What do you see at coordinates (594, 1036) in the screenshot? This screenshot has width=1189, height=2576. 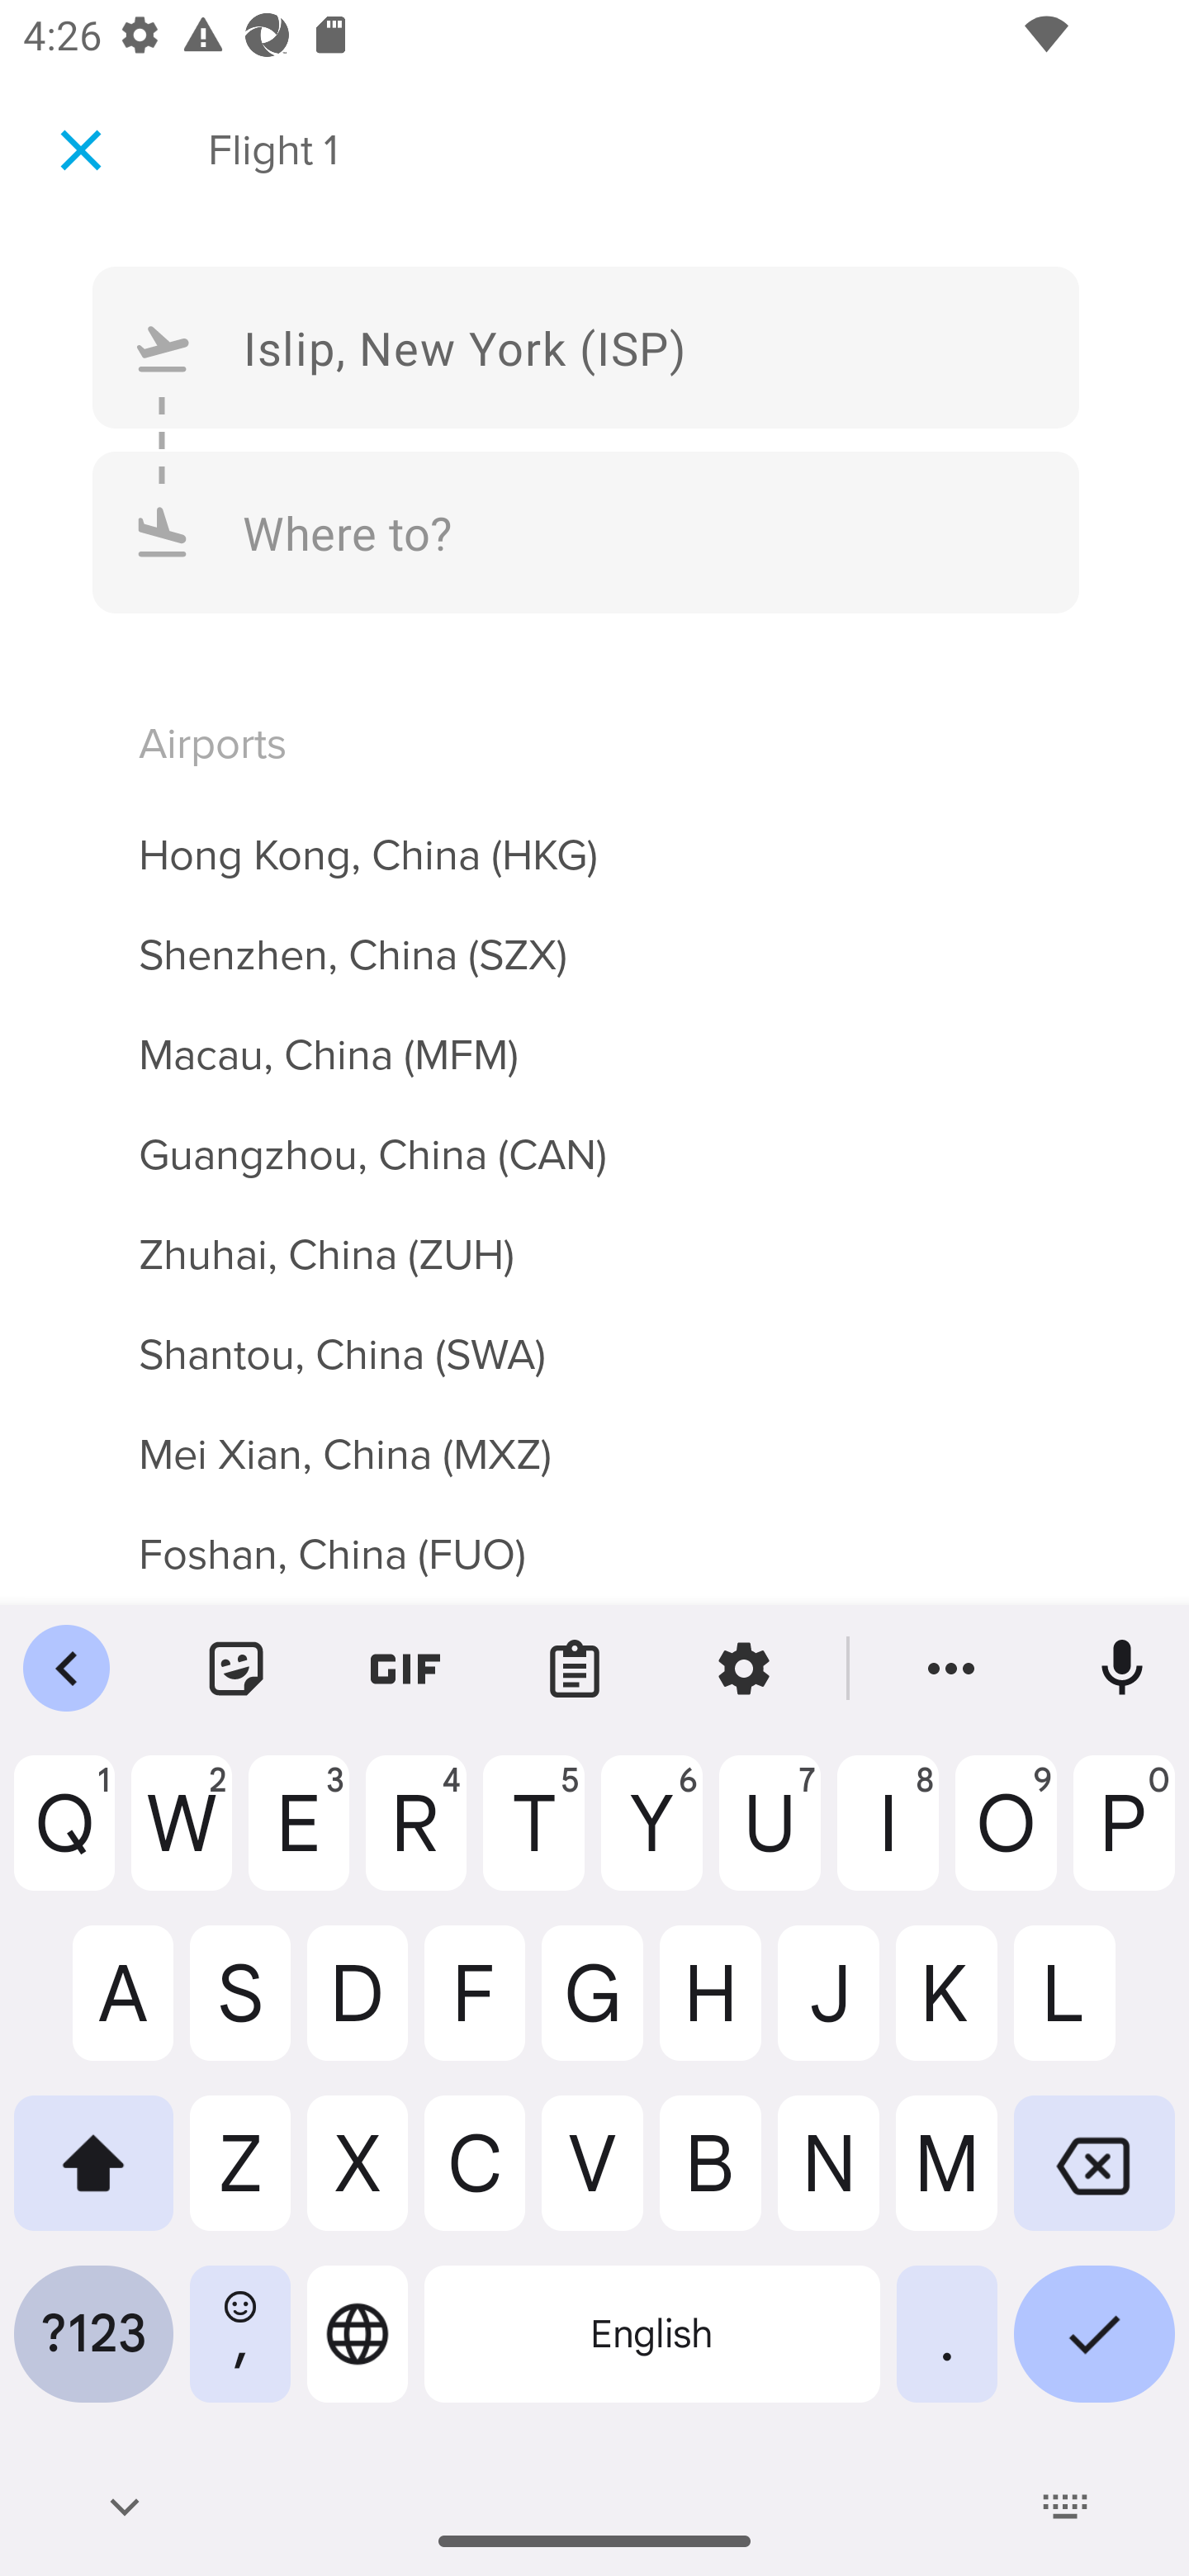 I see `Macau, China (MFM)` at bounding box center [594, 1036].